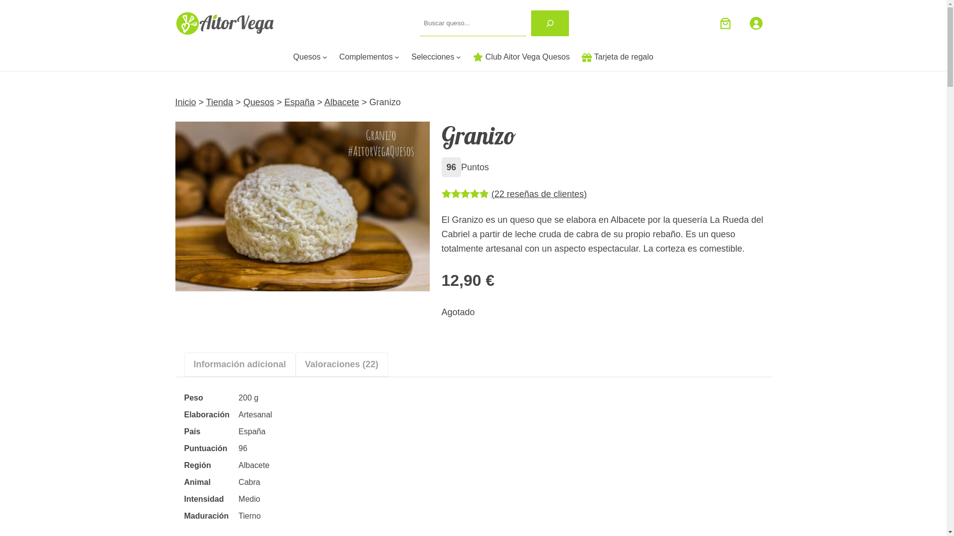 The height and width of the screenshot is (536, 954). Describe the element at coordinates (342, 102) in the screenshot. I see `Albacete` at that location.